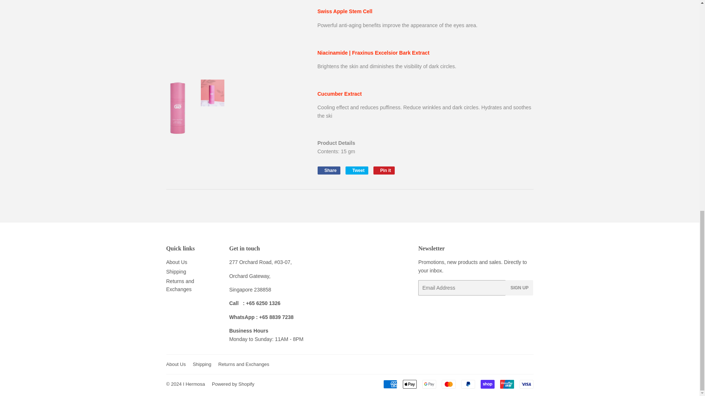 The width and height of the screenshot is (705, 396). I want to click on Share on Facebook, so click(328, 170).